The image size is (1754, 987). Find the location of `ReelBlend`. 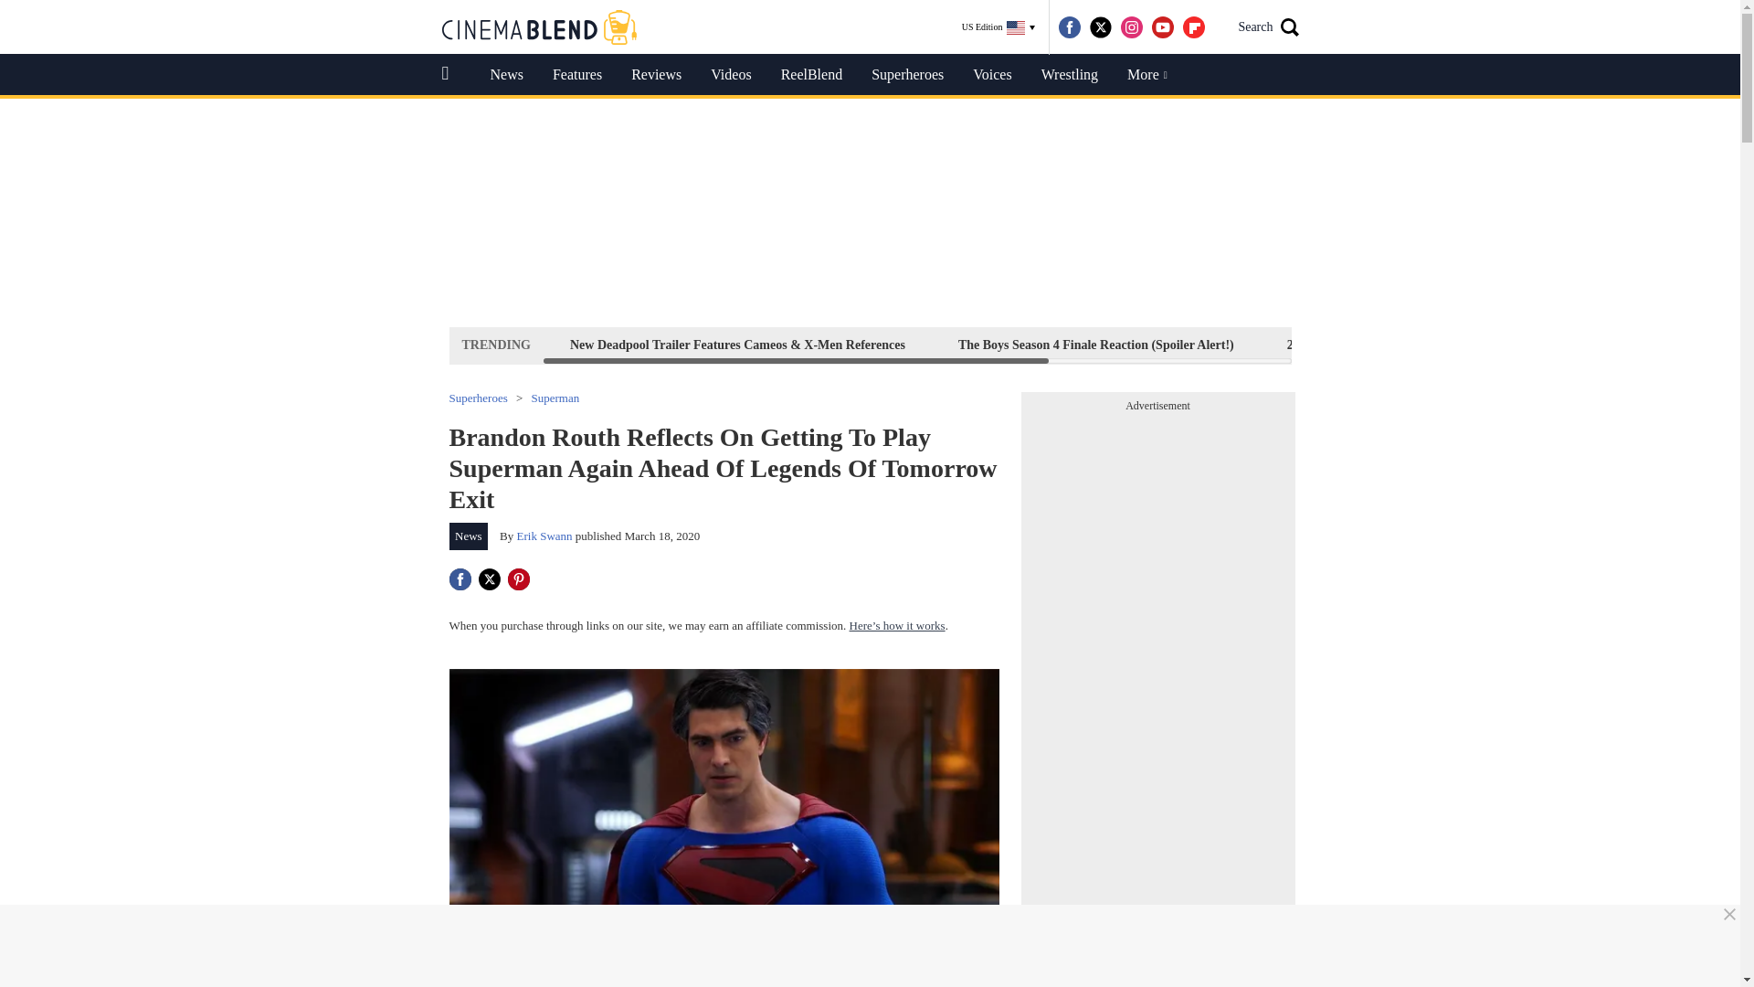

ReelBlend is located at coordinates (811, 75).